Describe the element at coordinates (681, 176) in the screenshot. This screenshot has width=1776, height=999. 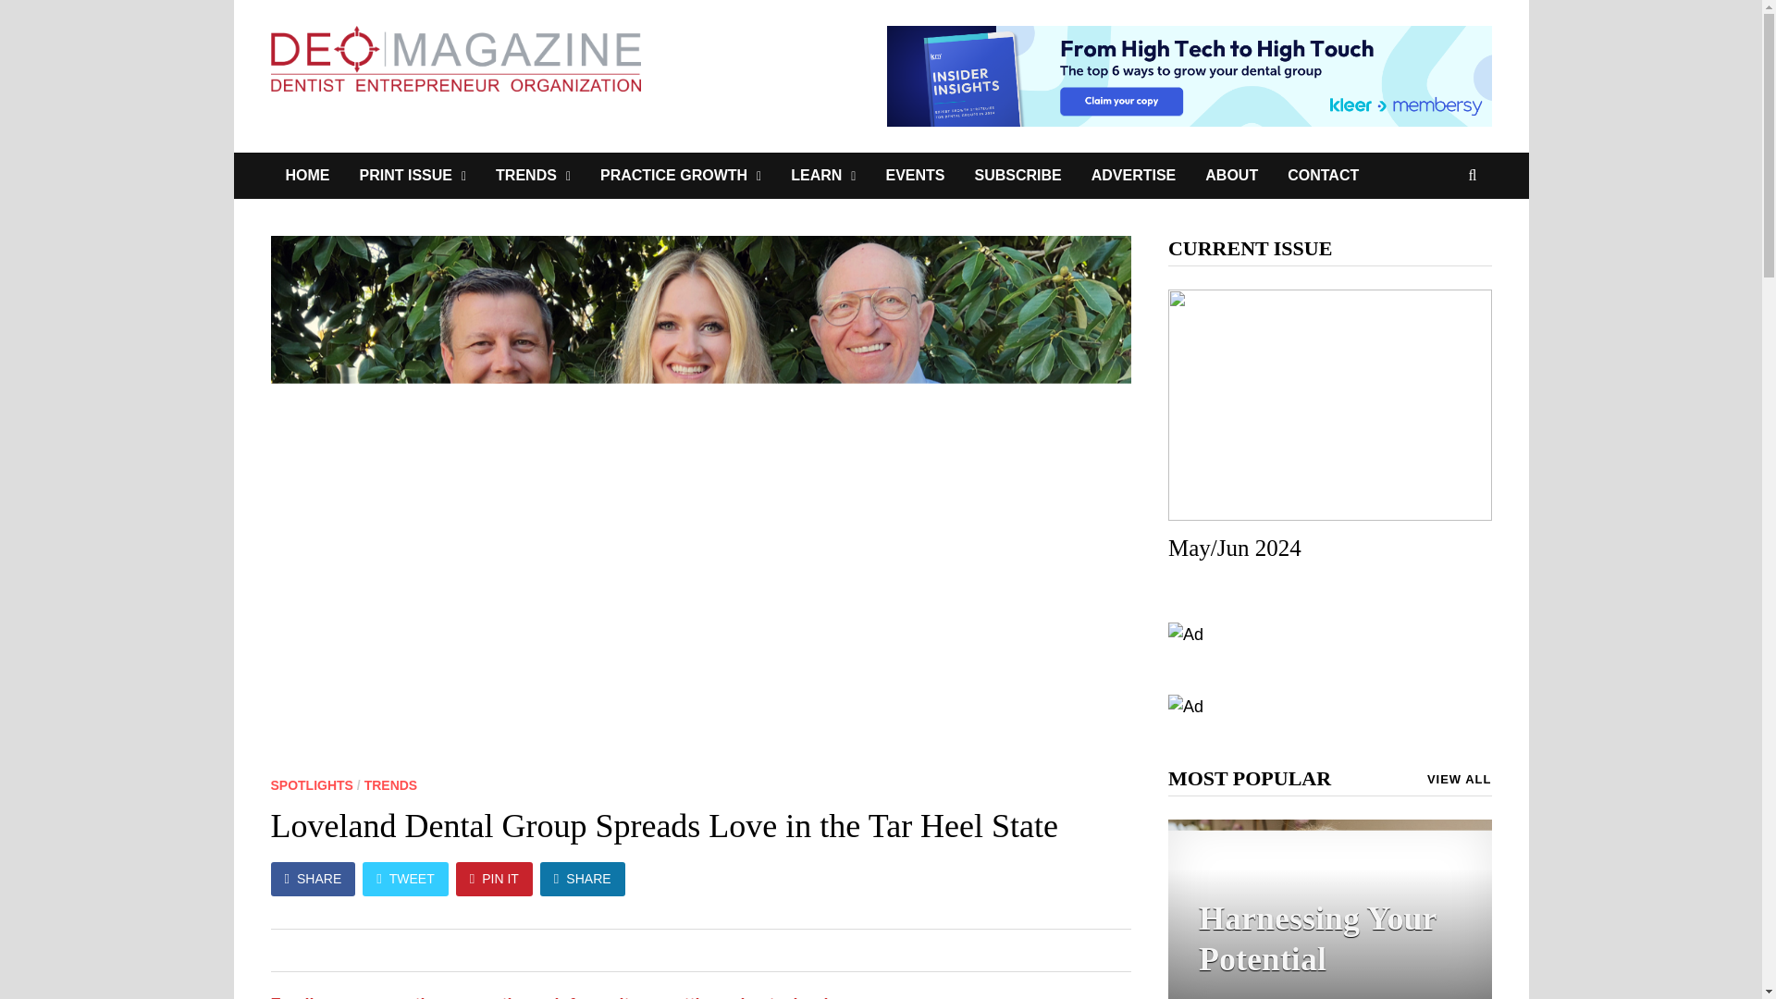
I see `PRACTICE GROWTH` at that location.